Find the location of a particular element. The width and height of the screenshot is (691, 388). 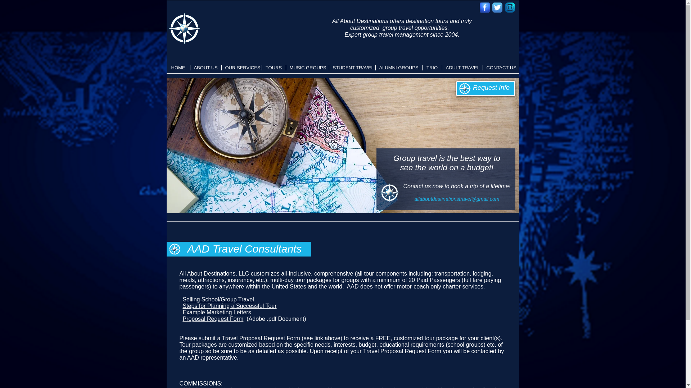

HOME is located at coordinates (178, 68).